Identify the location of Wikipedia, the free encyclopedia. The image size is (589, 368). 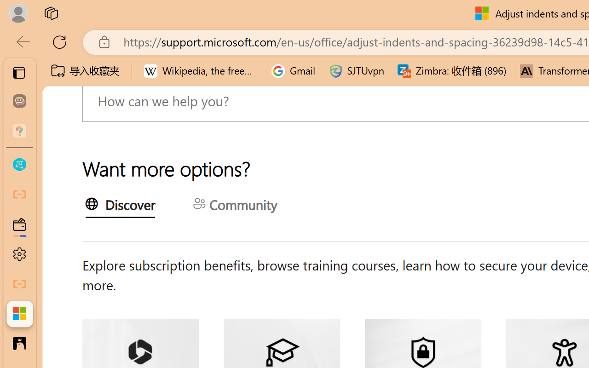
(201, 71).